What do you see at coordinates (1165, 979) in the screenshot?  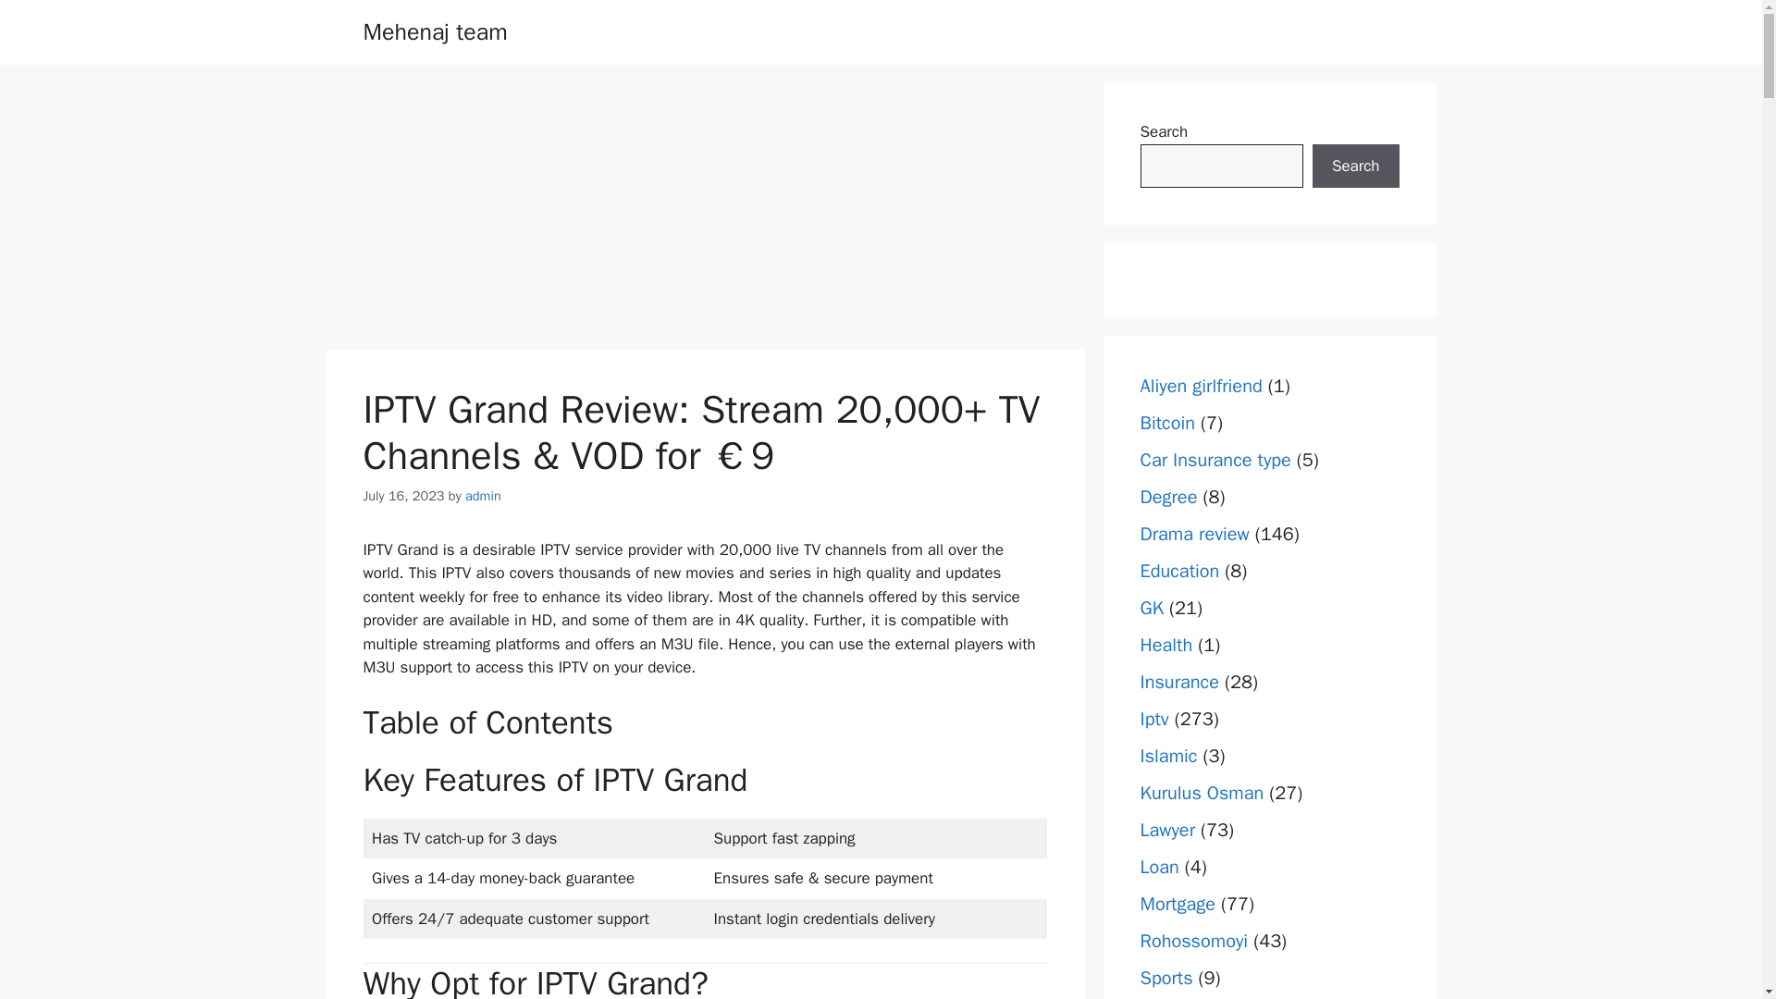 I see `Sports` at bounding box center [1165, 979].